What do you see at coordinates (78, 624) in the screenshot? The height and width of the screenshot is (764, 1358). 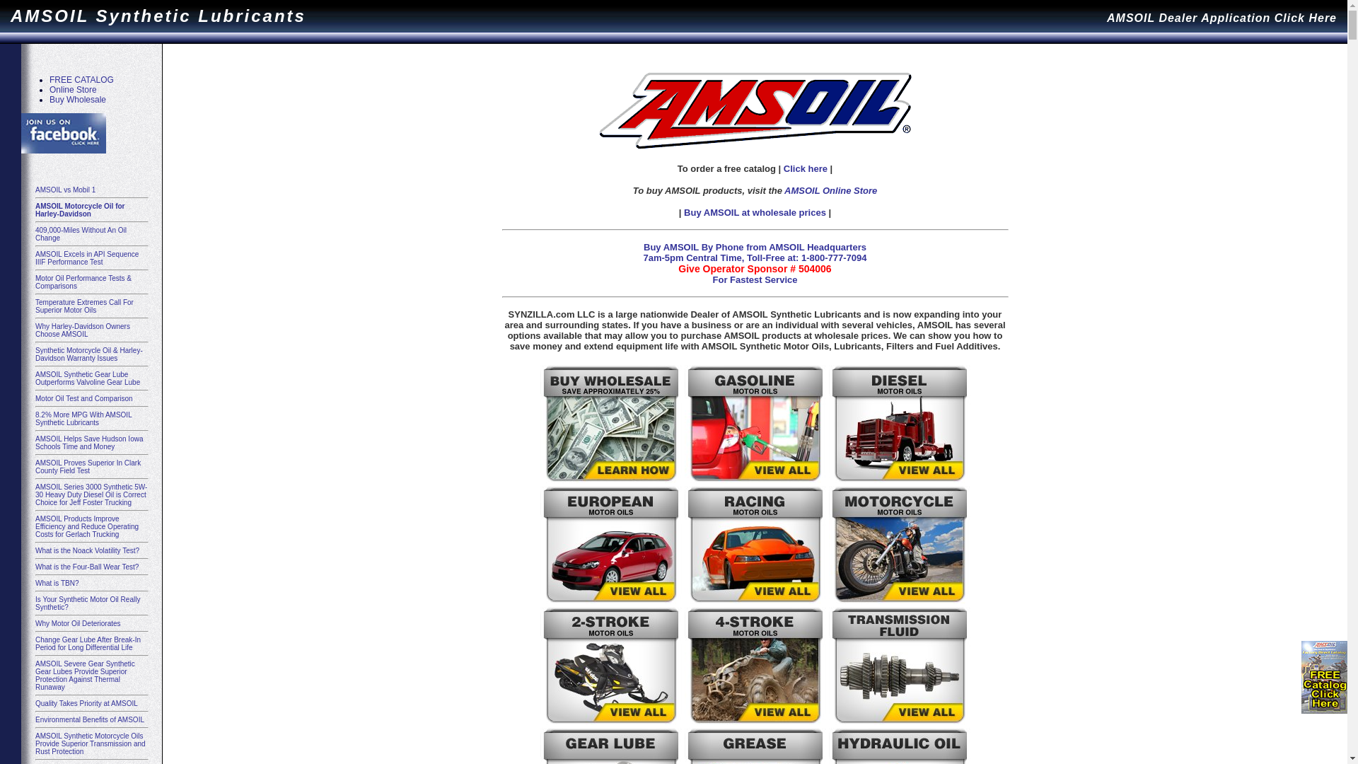 I see `Why Motor Oil Deteriorates` at bounding box center [78, 624].